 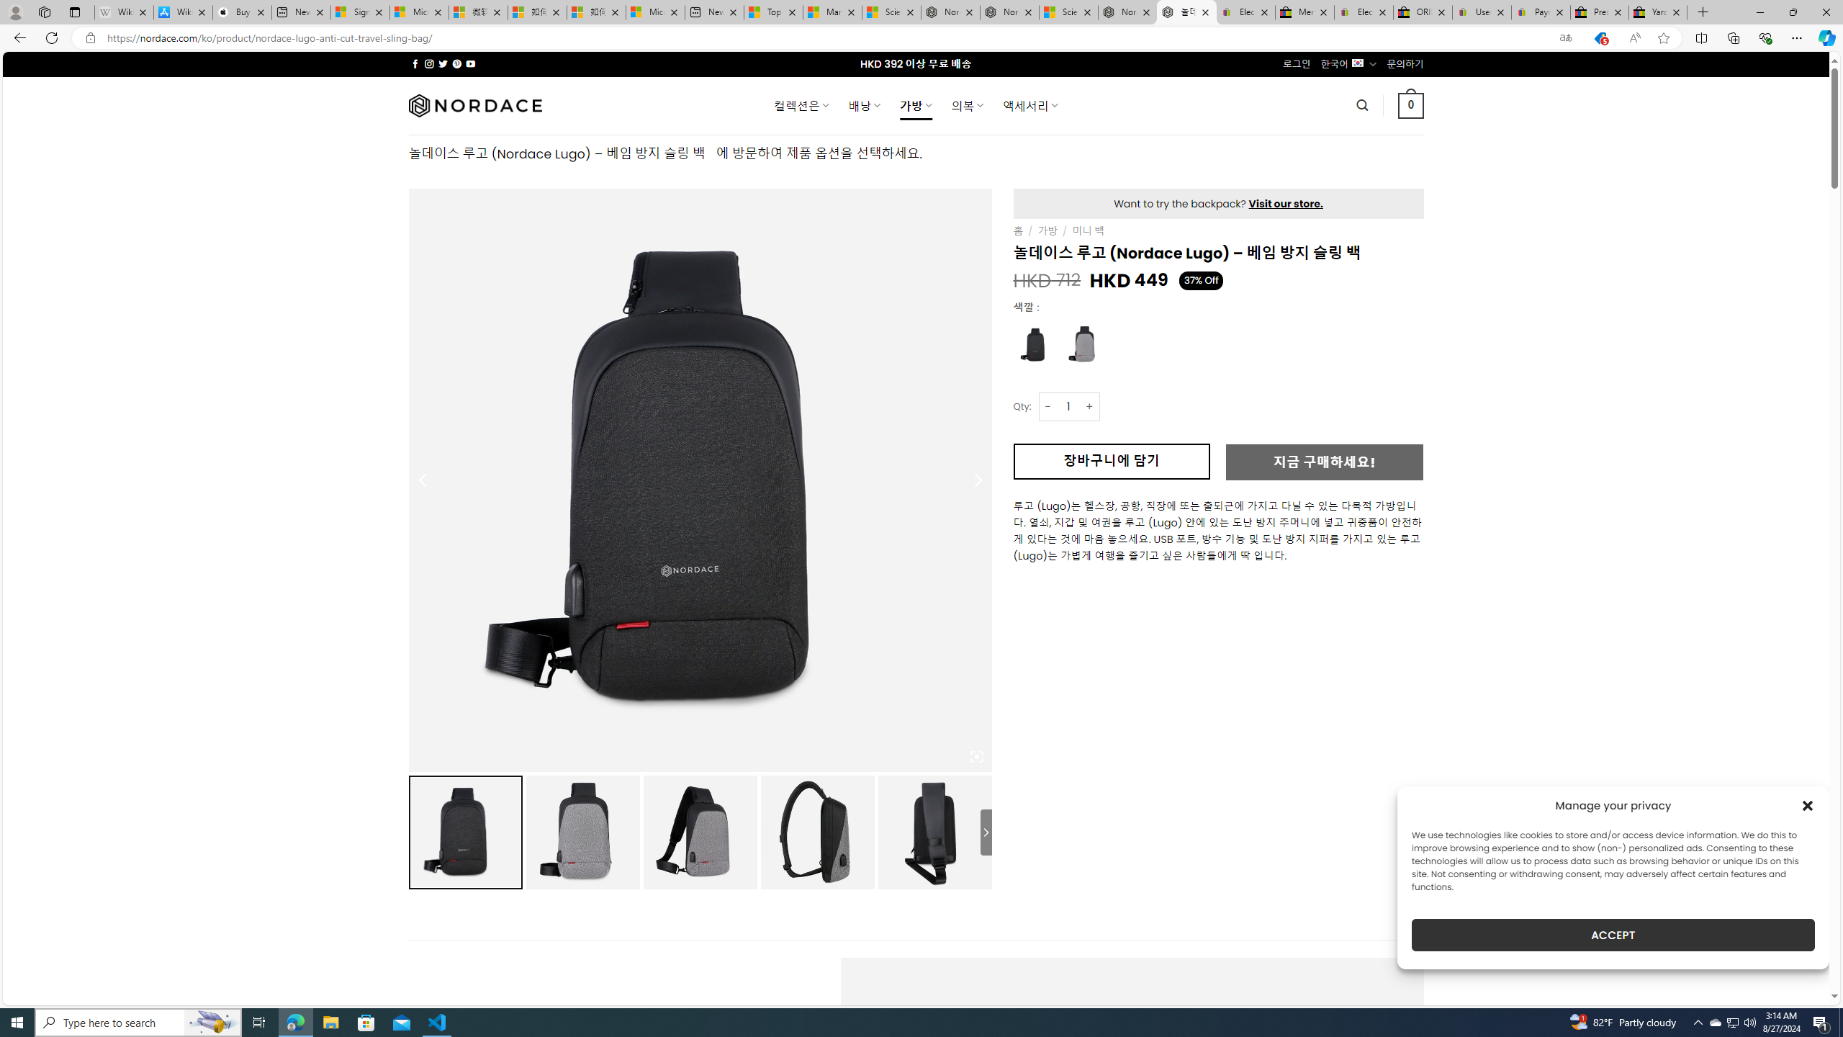 What do you see at coordinates (474, 105) in the screenshot?
I see `Nordace` at bounding box center [474, 105].